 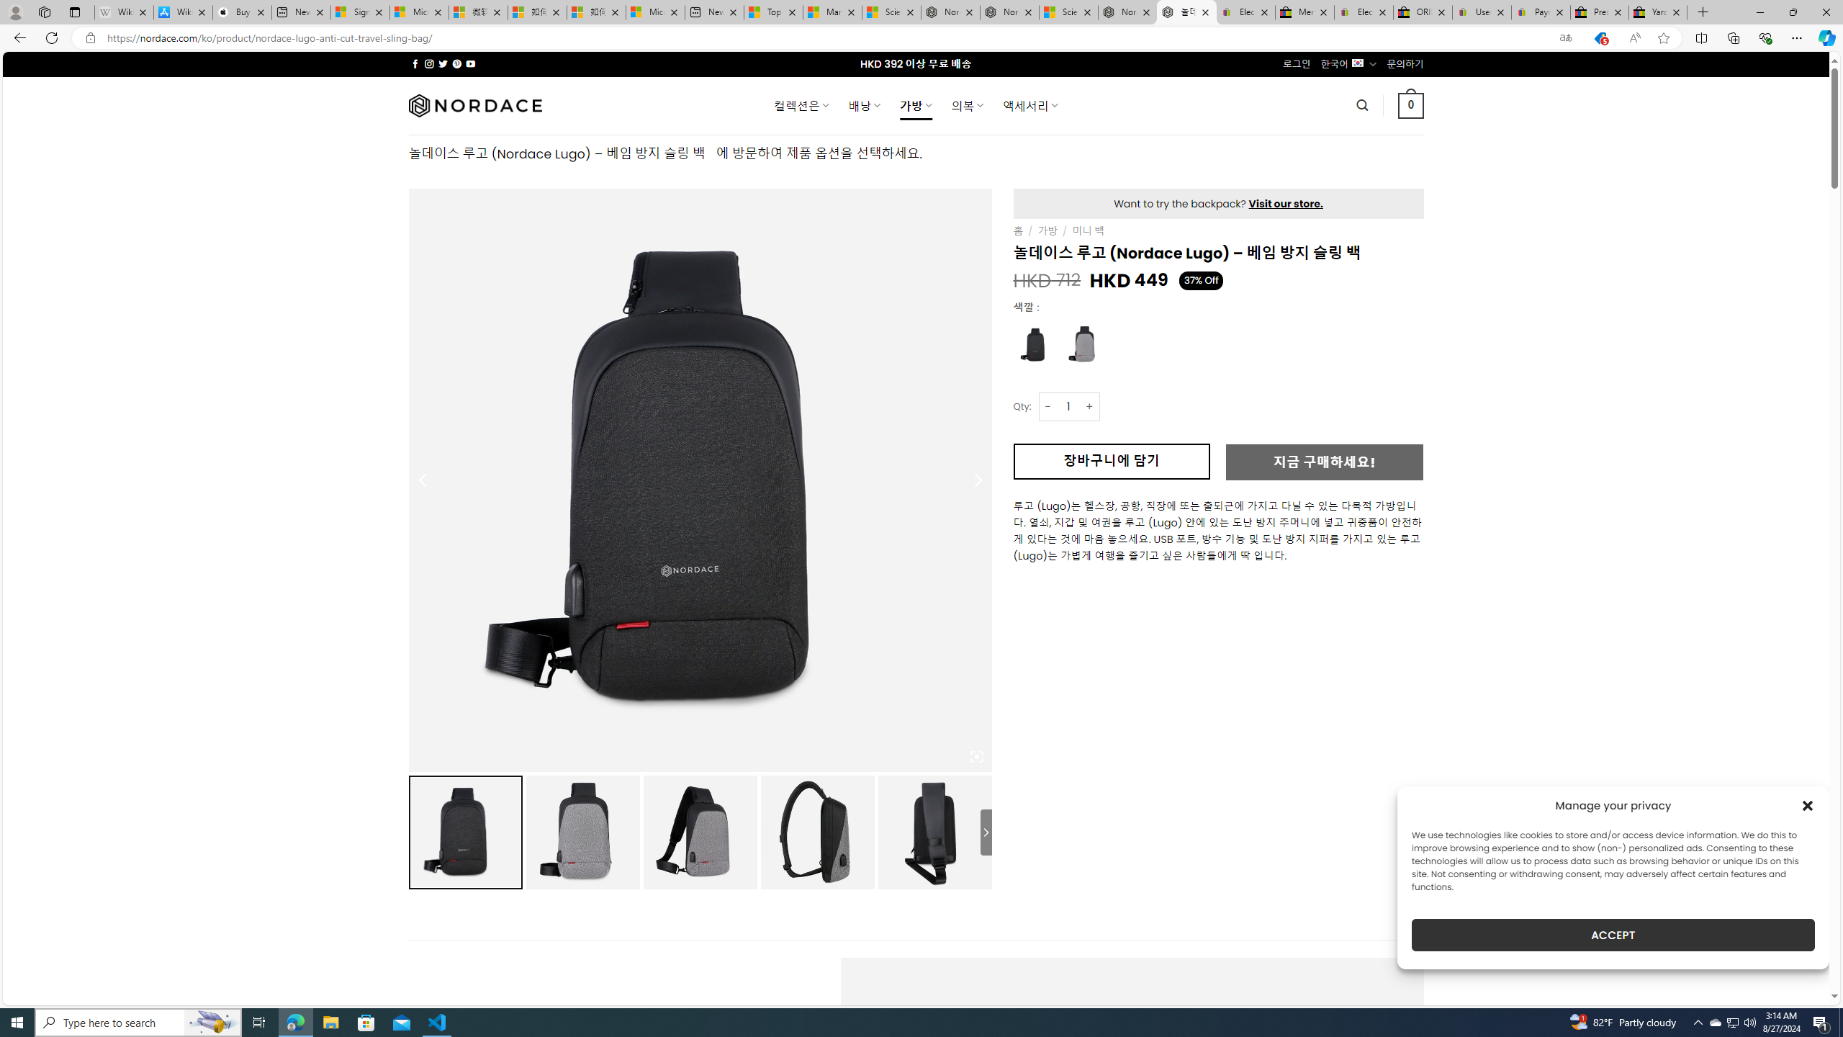 What do you see at coordinates (474, 105) in the screenshot?
I see `Nordace` at bounding box center [474, 105].